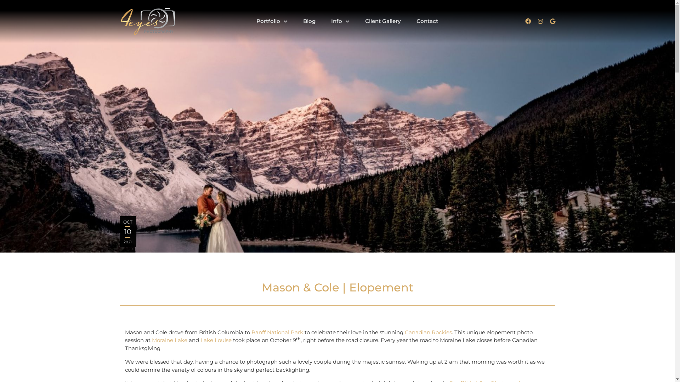  What do you see at coordinates (382, 21) in the screenshot?
I see `Client Gallery` at bounding box center [382, 21].